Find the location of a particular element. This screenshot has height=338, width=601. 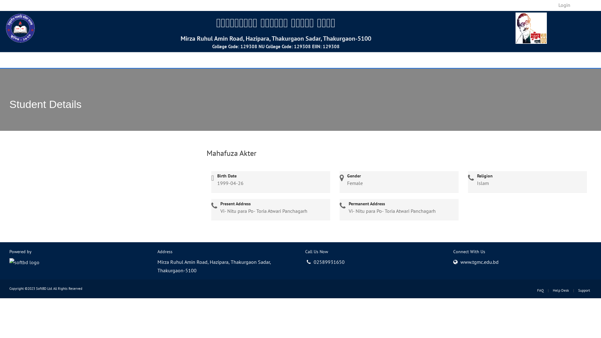

DEPARTMENTS is located at coordinates (131, 60).